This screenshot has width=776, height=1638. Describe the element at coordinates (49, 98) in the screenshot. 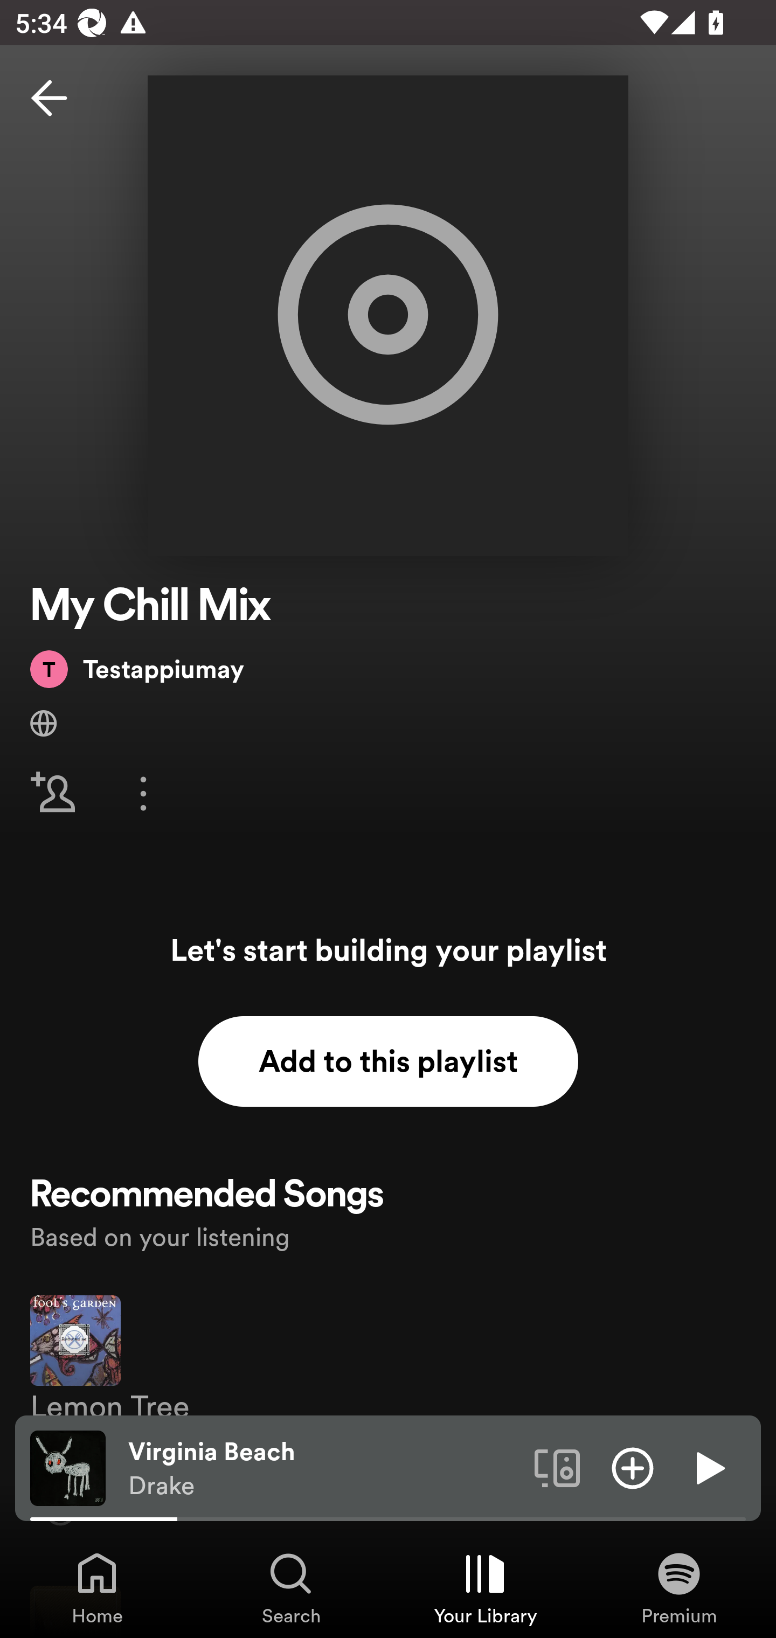

I see `Back` at that location.